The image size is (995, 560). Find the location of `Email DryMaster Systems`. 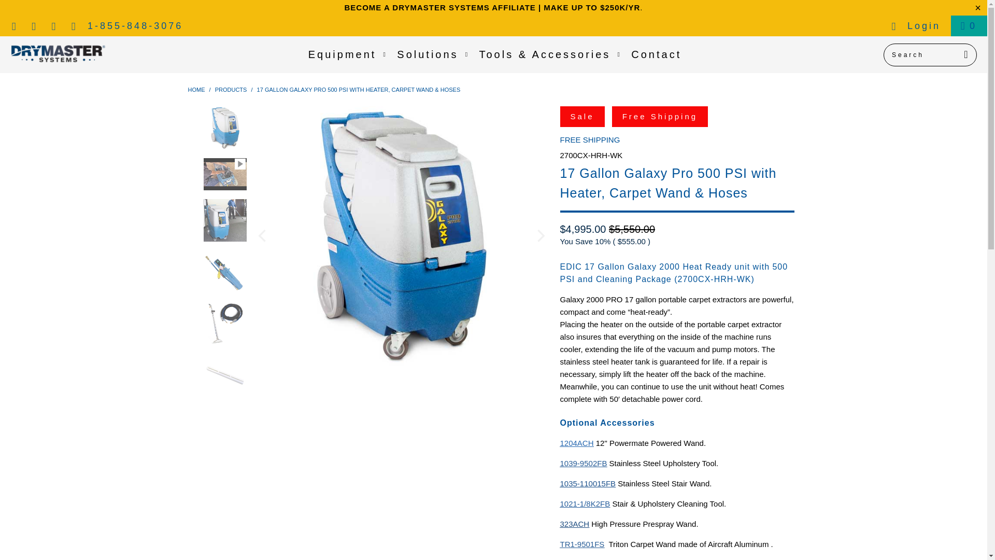

Email DryMaster Systems is located at coordinates (74, 26).